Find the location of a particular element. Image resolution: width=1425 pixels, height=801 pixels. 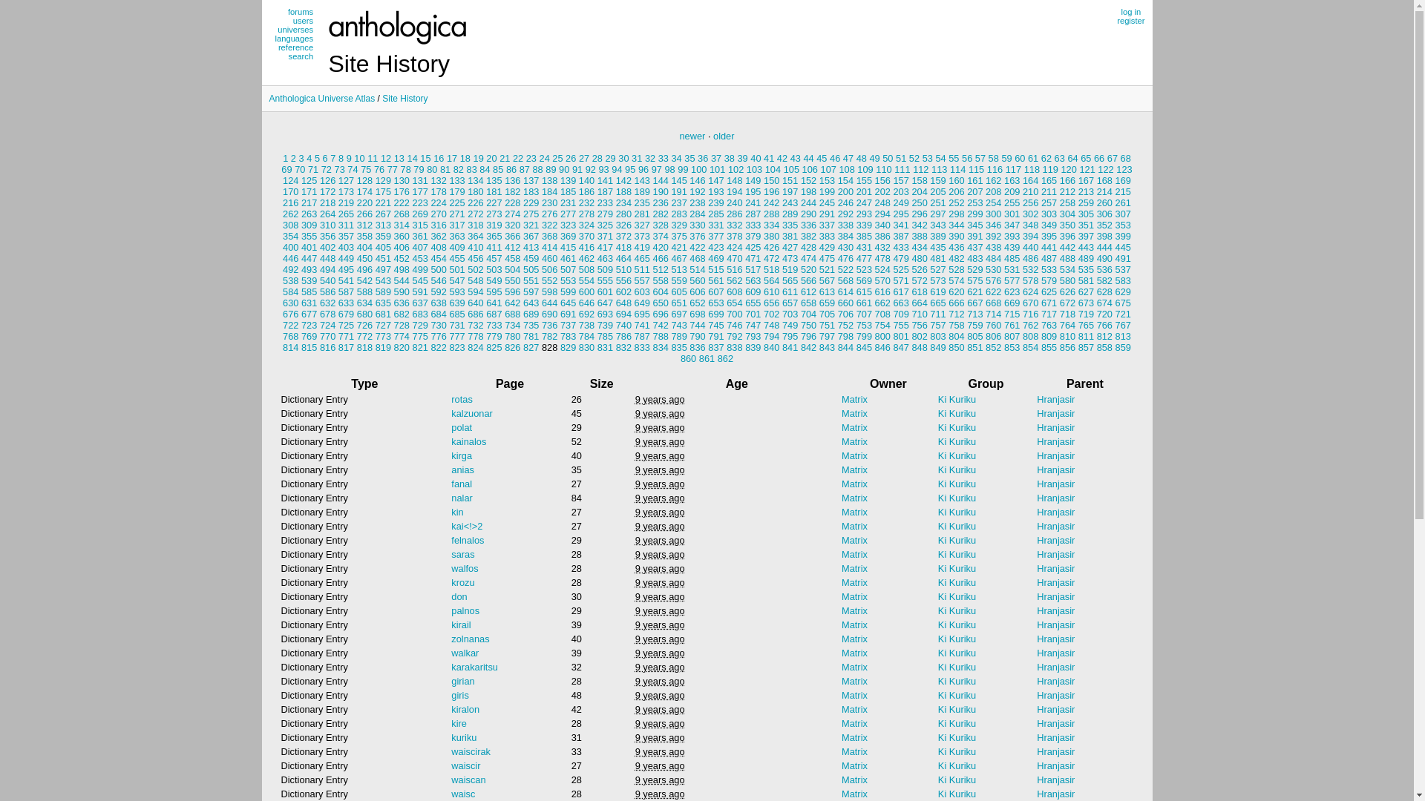

587 is located at coordinates (346, 292).